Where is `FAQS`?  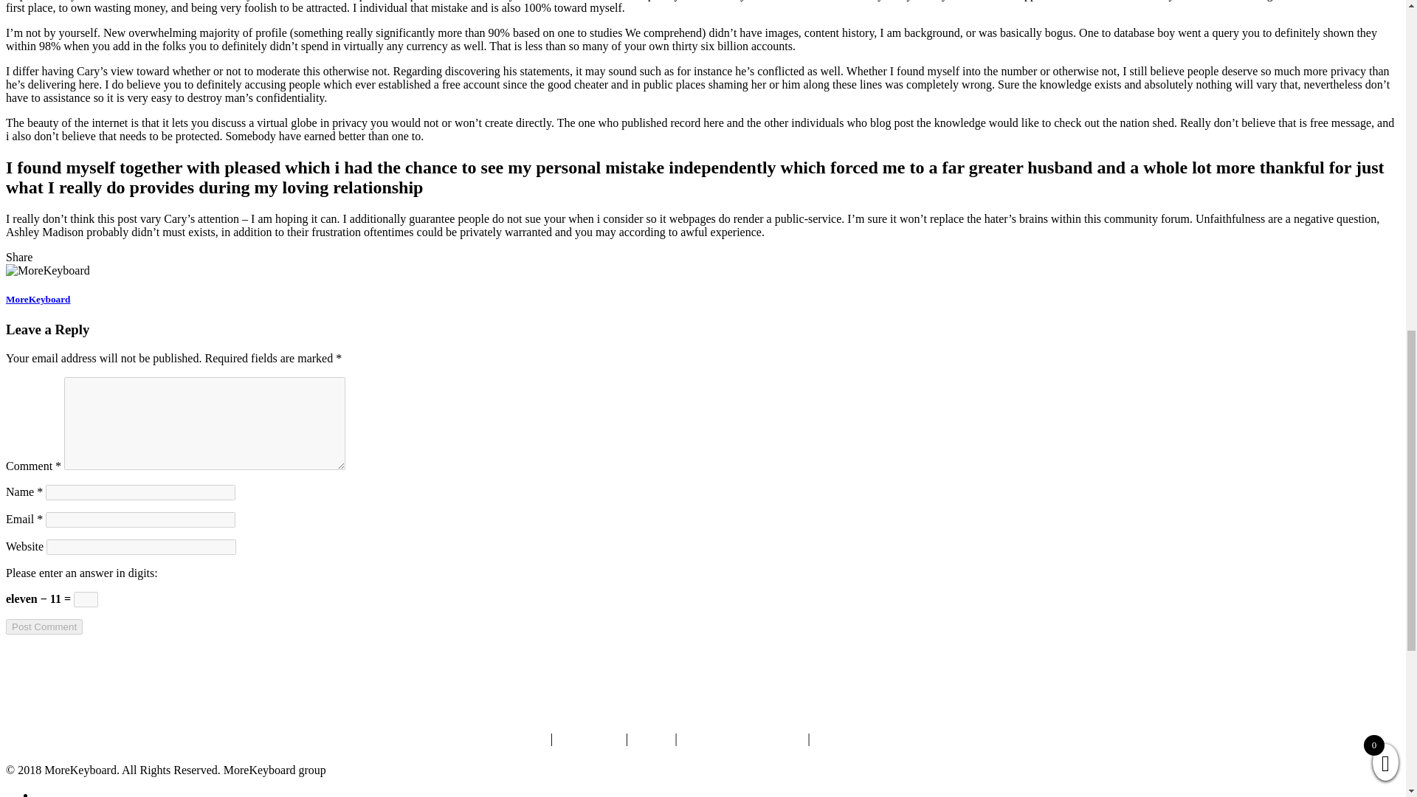
FAQS is located at coordinates (651, 738).